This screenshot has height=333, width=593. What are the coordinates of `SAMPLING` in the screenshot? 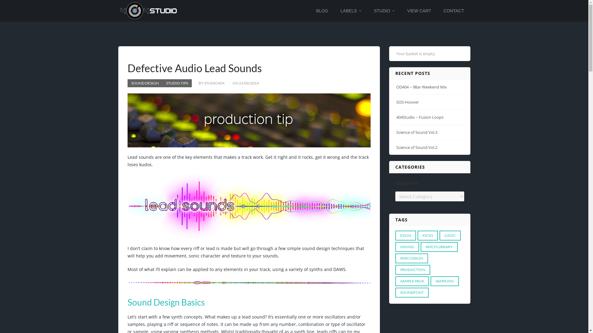 It's located at (445, 281).